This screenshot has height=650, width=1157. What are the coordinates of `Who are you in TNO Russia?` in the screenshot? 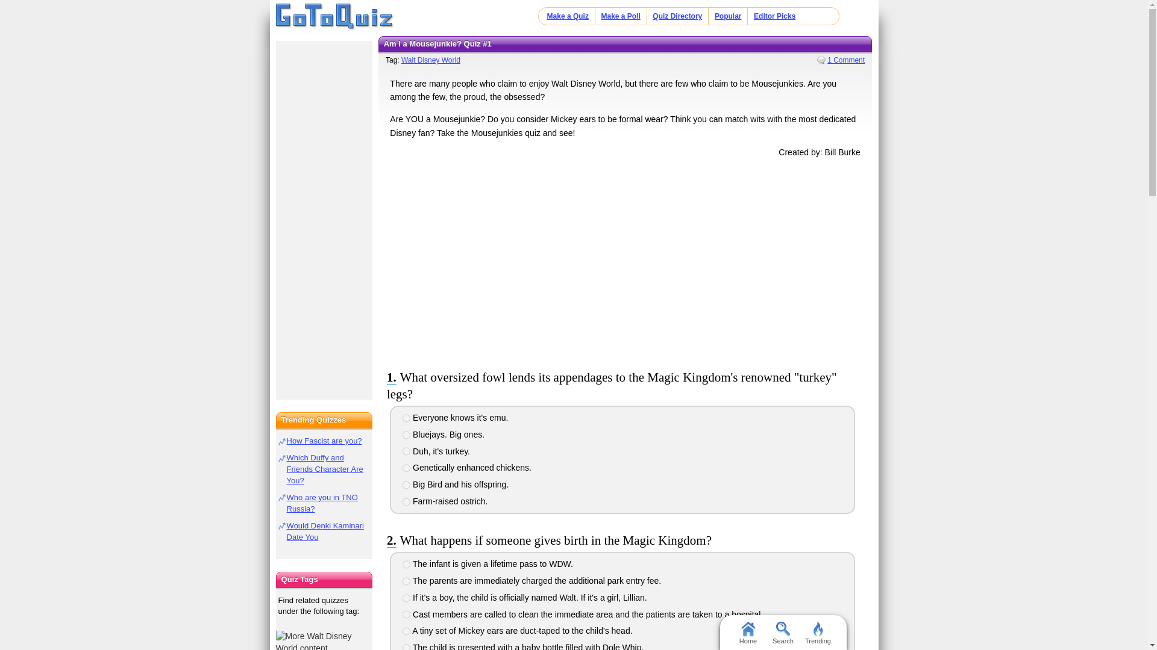 It's located at (322, 503).